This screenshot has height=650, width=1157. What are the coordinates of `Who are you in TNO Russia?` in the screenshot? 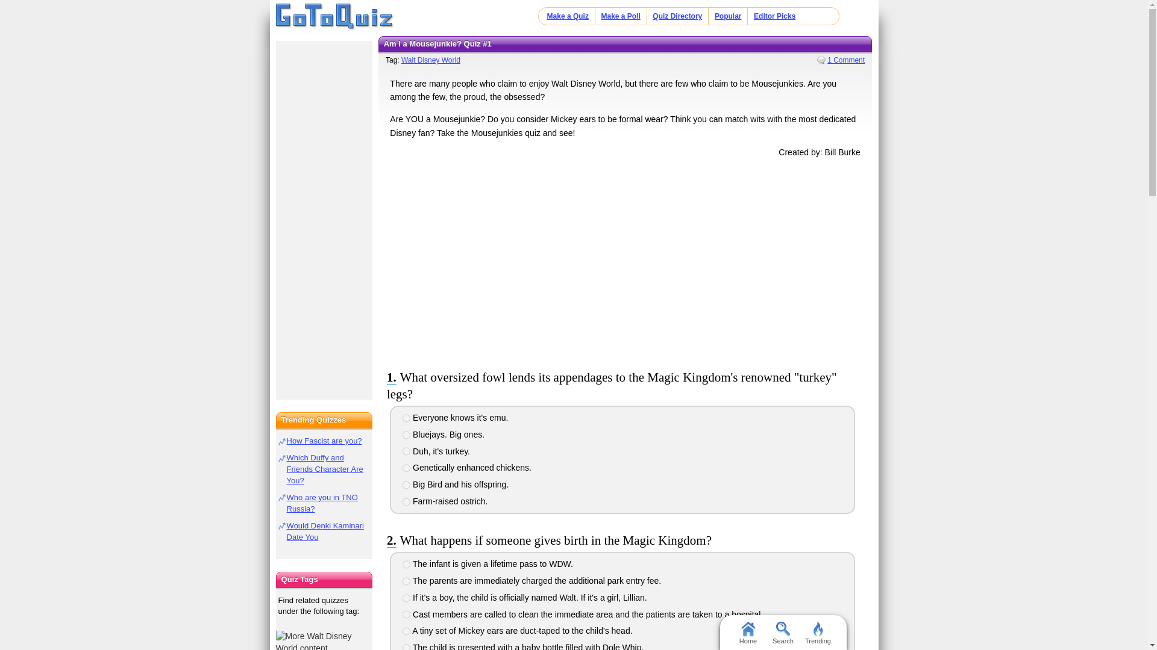 It's located at (322, 503).